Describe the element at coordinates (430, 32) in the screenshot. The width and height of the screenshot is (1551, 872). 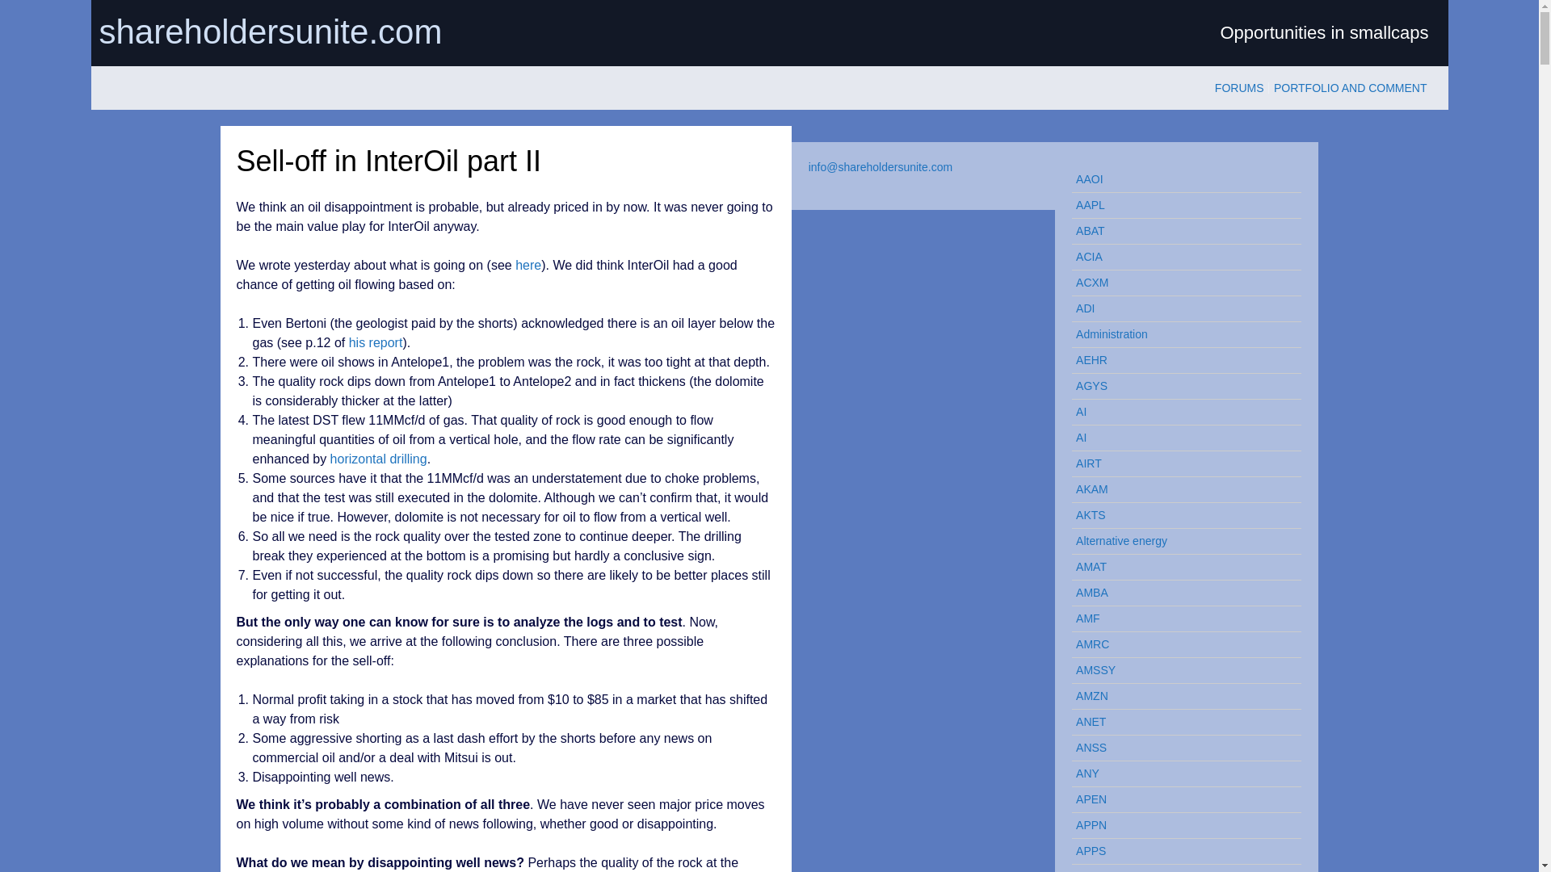
I see `shareholdersunite.com` at that location.